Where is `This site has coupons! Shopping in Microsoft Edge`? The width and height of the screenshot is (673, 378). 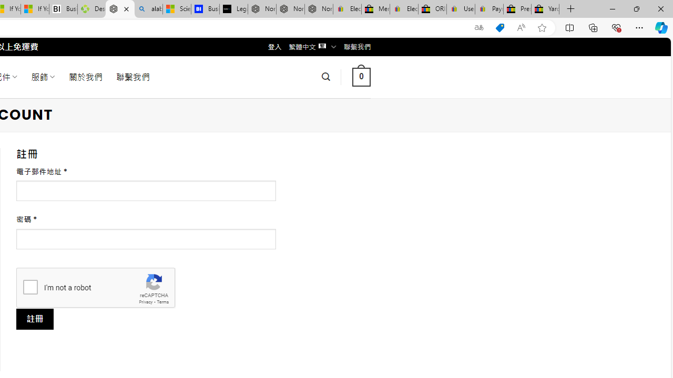
This site has coupons! Shopping in Microsoft Edge is located at coordinates (499, 28).